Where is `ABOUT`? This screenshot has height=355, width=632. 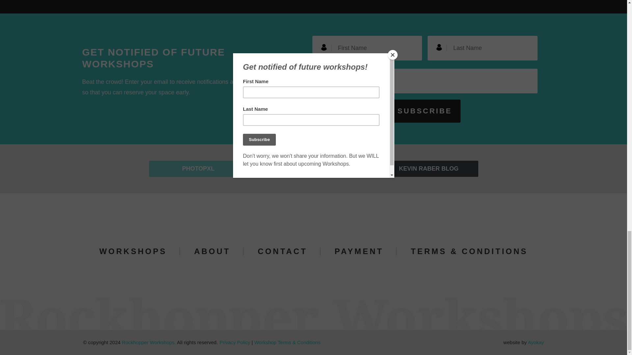 ABOUT is located at coordinates (212, 251).